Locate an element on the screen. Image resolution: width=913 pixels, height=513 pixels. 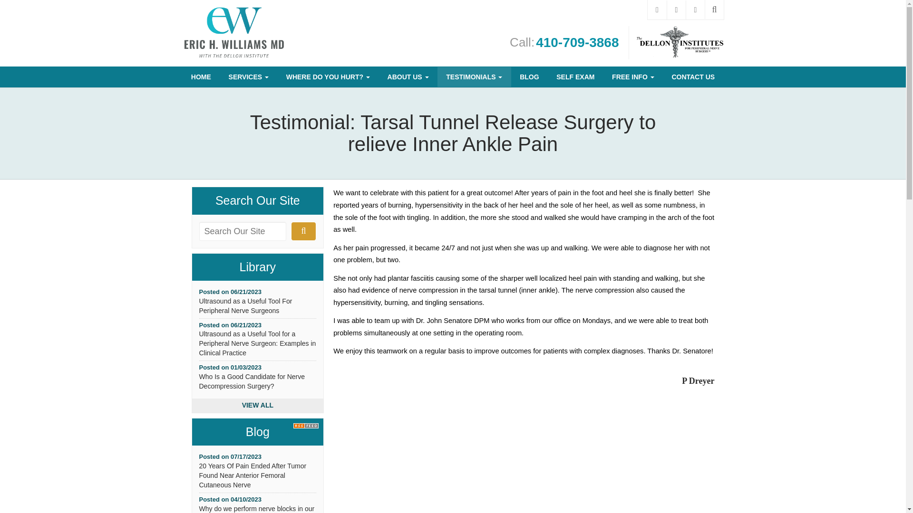
Search is located at coordinates (714, 9).